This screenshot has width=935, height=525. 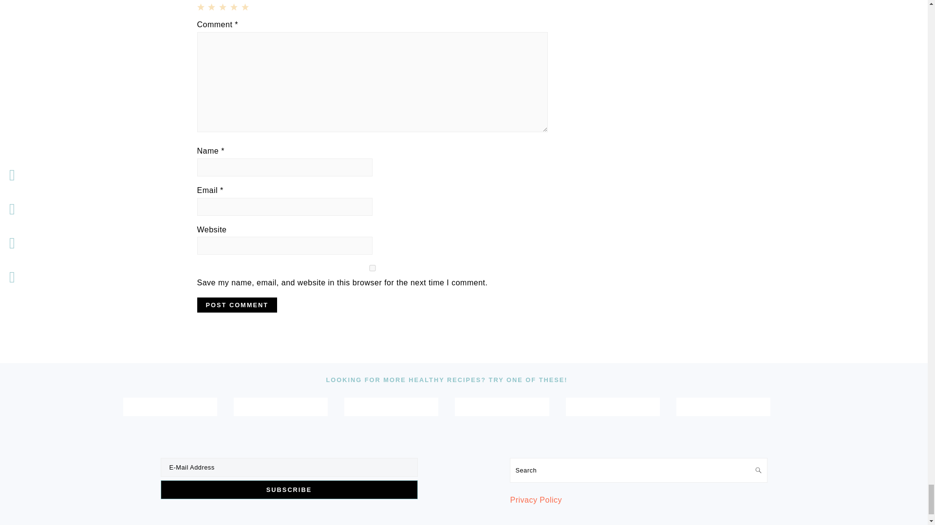 What do you see at coordinates (289, 490) in the screenshot?
I see `Subscribe` at bounding box center [289, 490].